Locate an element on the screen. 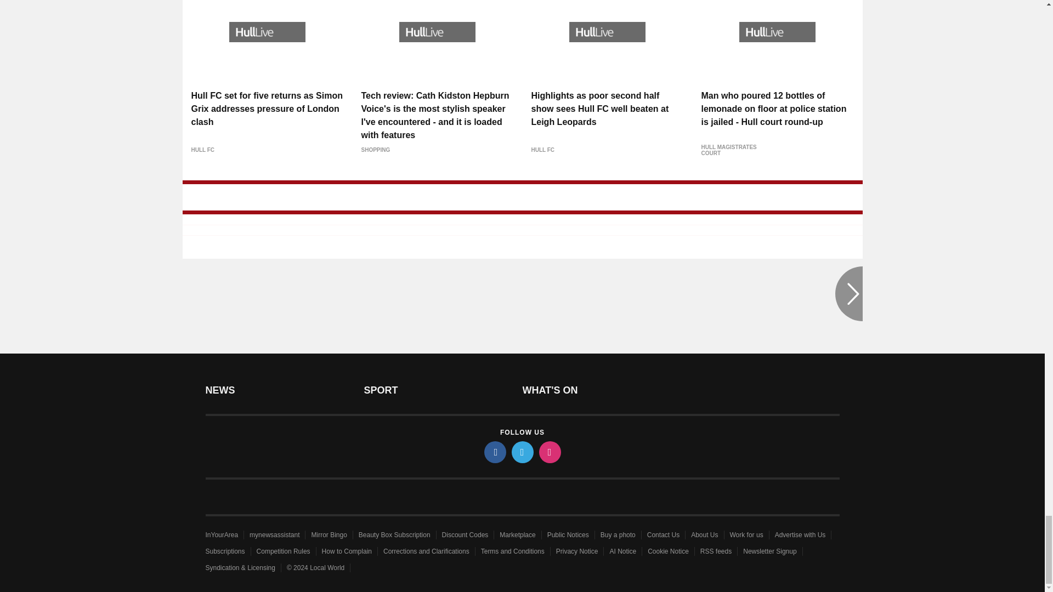 The width and height of the screenshot is (1053, 592). facebook is located at coordinates (494, 452).